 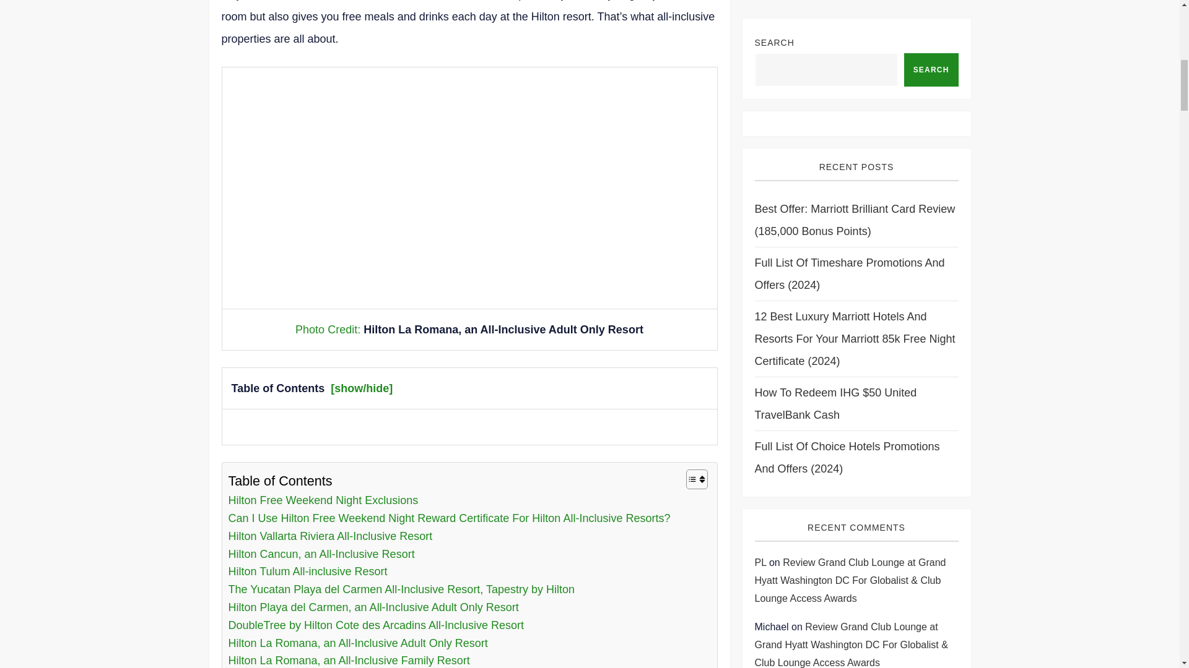 I want to click on Hilton Free Weekend Night Exclusions, so click(x=323, y=500).